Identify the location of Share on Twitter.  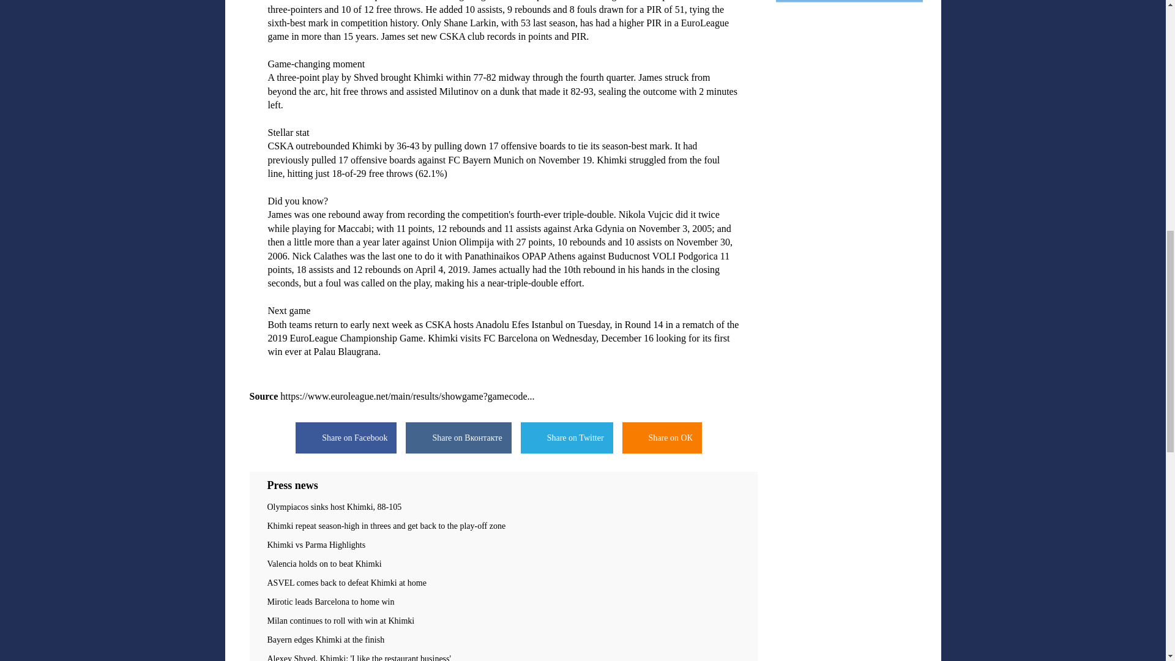
(567, 438).